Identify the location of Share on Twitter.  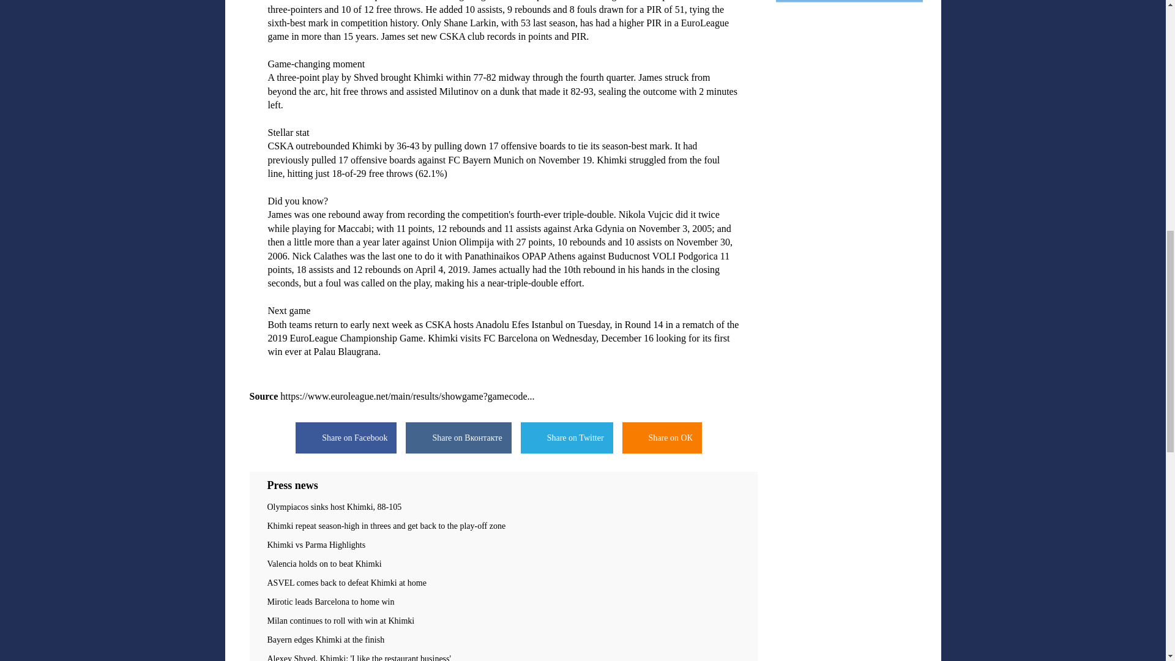
(567, 438).